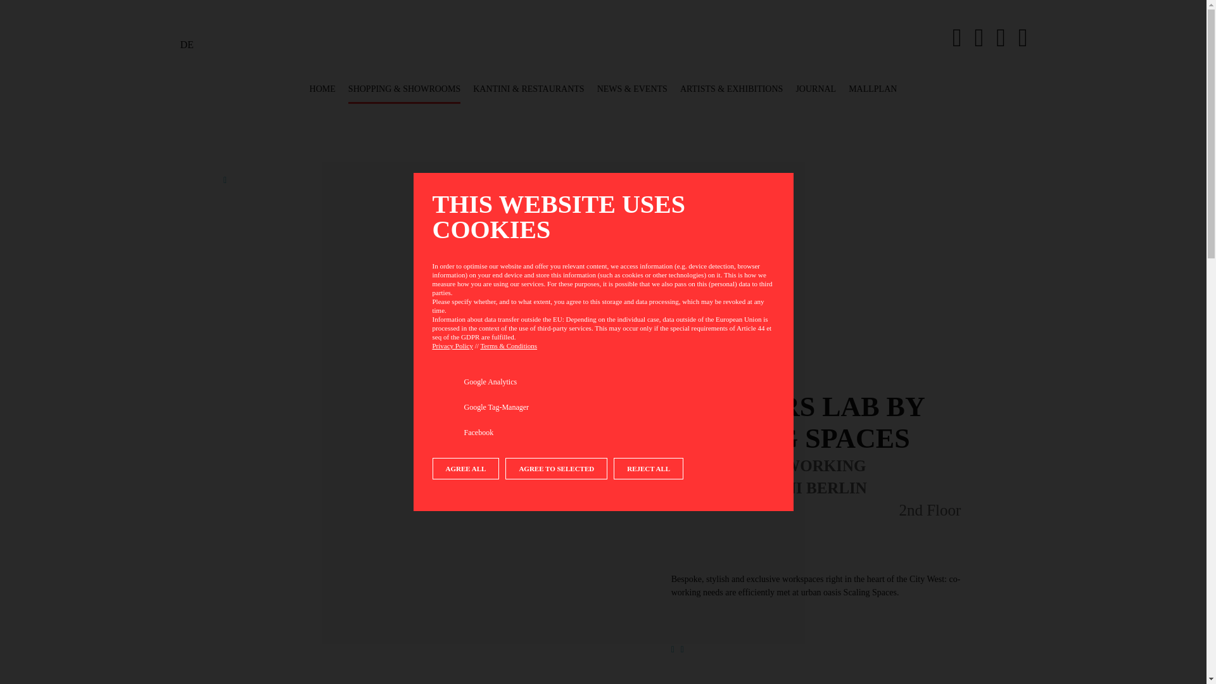  I want to click on AGREE ALL, so click(465, 469).